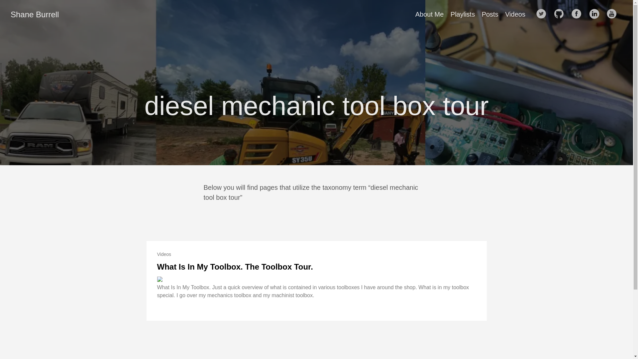 The image size is (638, 359). I want to click on GitHub link, so click(561, 14).